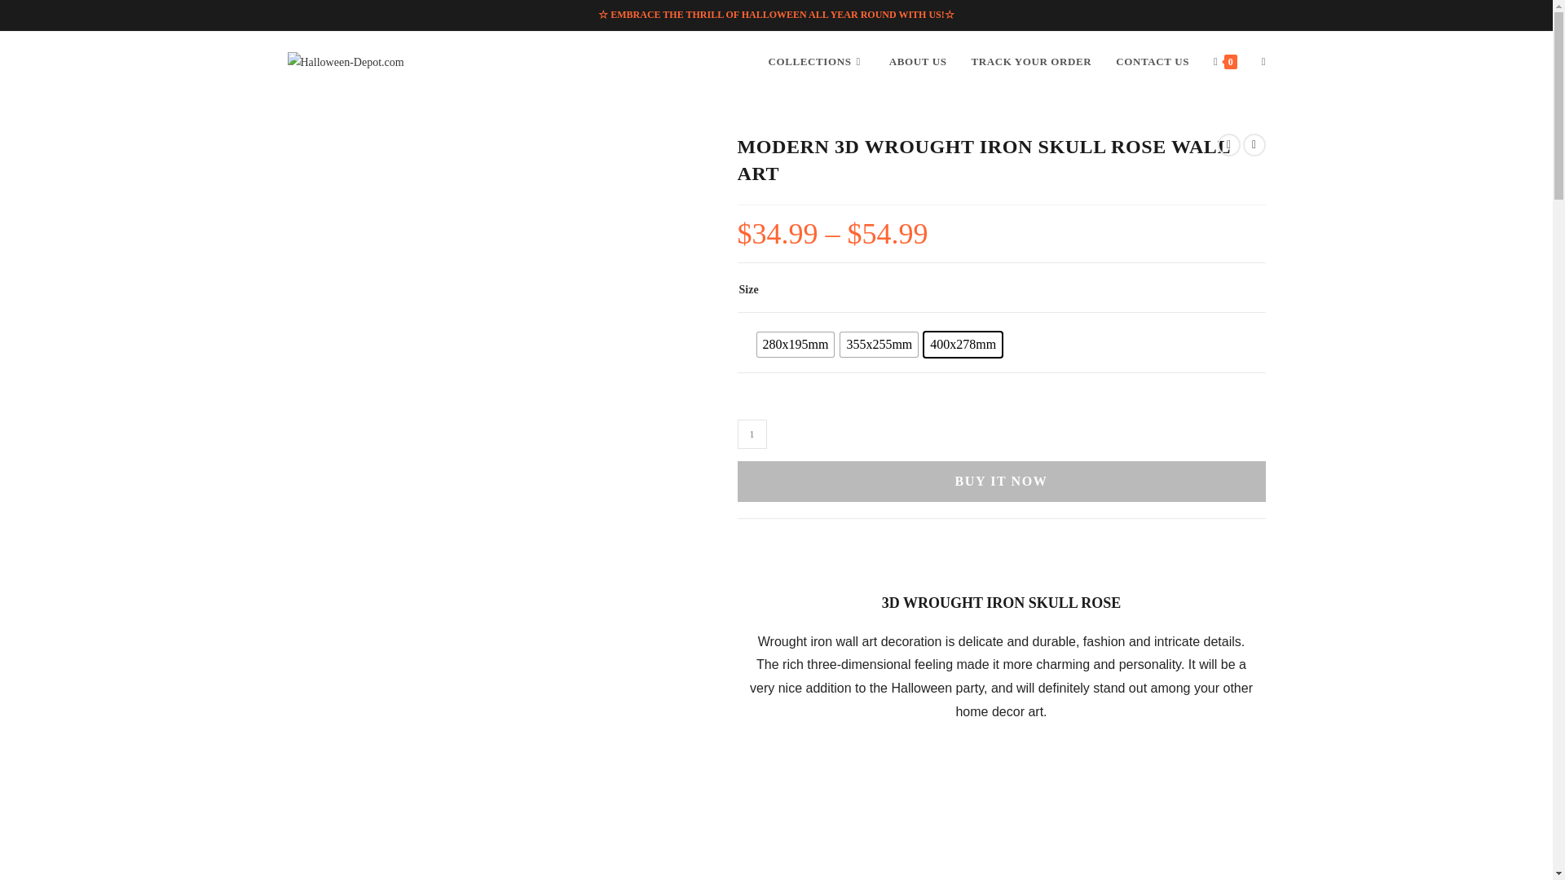  What do you see at coordinates (918, 62) in the screenshot?
I see `ABOUT US` at bounding box center [918, 62].